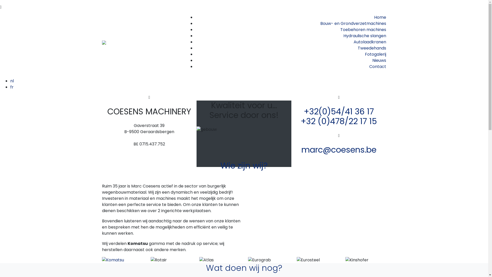 The height and width of the screenshot is (277, 492). I want to click on Home, so click(380, 17).